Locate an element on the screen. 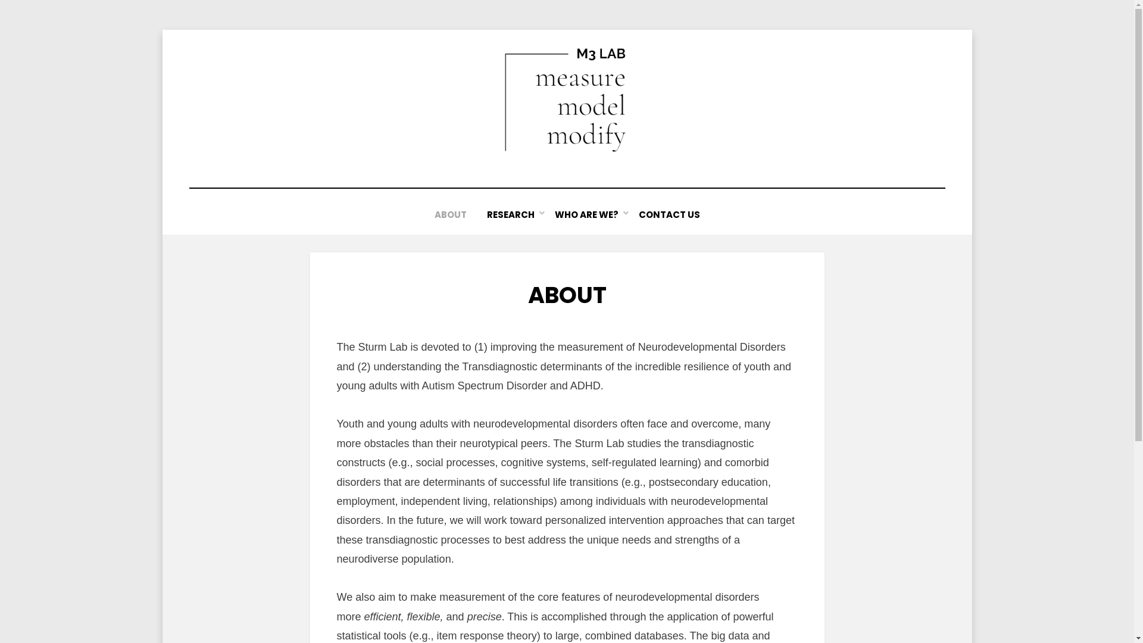  ABOUT is located at coordinates (450, 214).